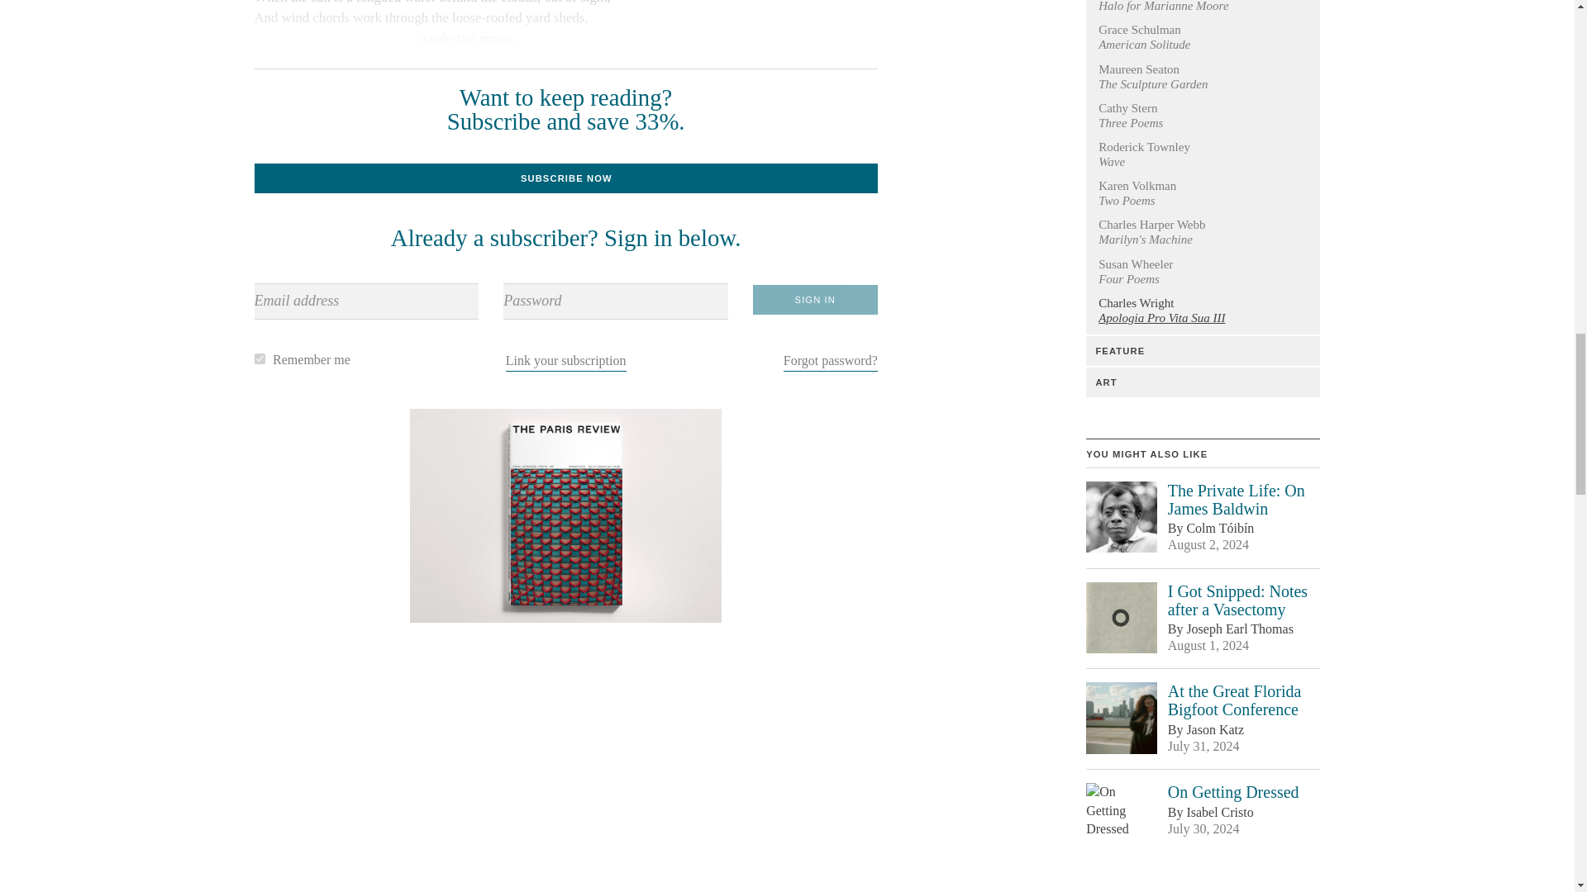 The height and width of the screenshot is (892, 1587). What do you see at coordinates (815, 299) in the screenshot?
I see `Sign In` at bounding box center [815, 299].